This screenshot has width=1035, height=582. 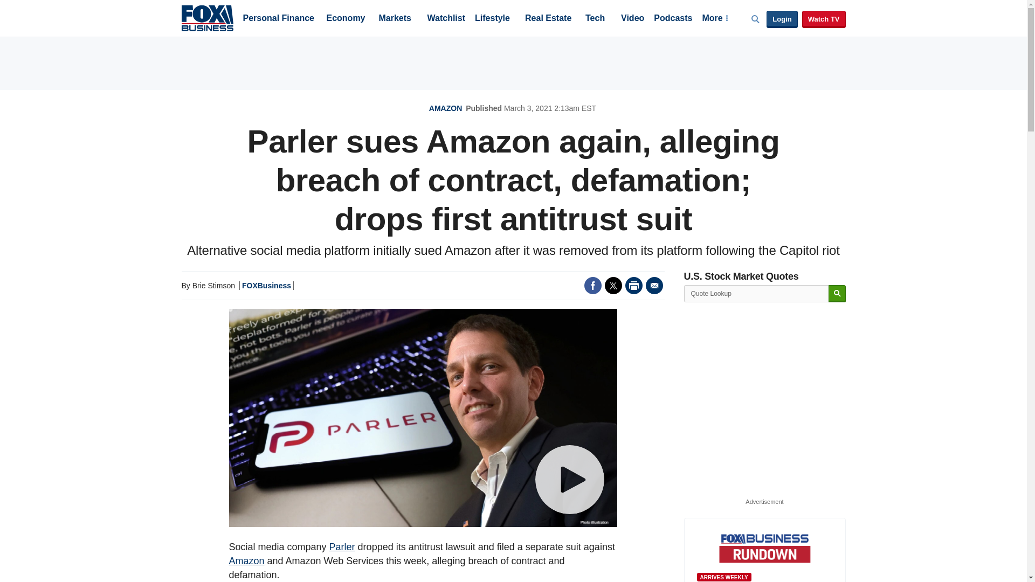 I want to click on Economy, so click(x=346, y=19).